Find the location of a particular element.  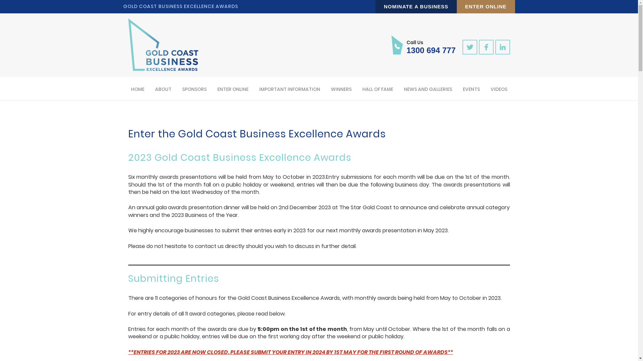

HALL OF FAME is located at coordinates (377, 89).